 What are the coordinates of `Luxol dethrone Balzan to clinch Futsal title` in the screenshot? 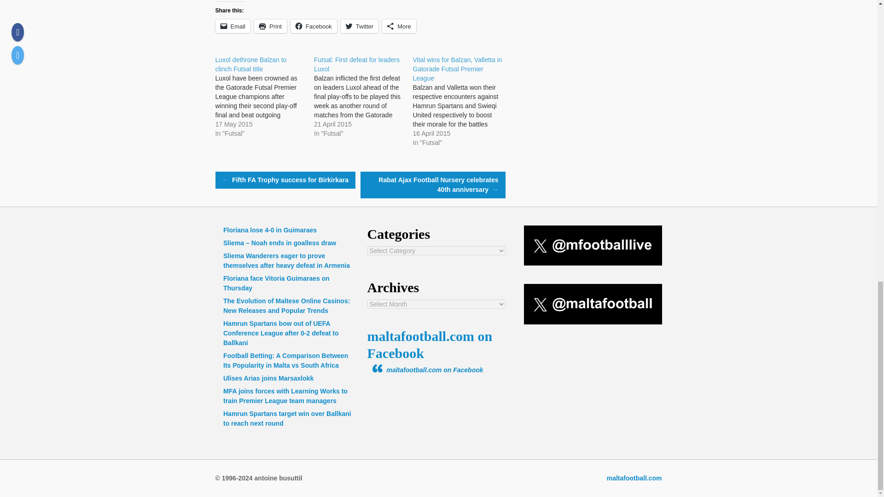 It's located at (251, 64).